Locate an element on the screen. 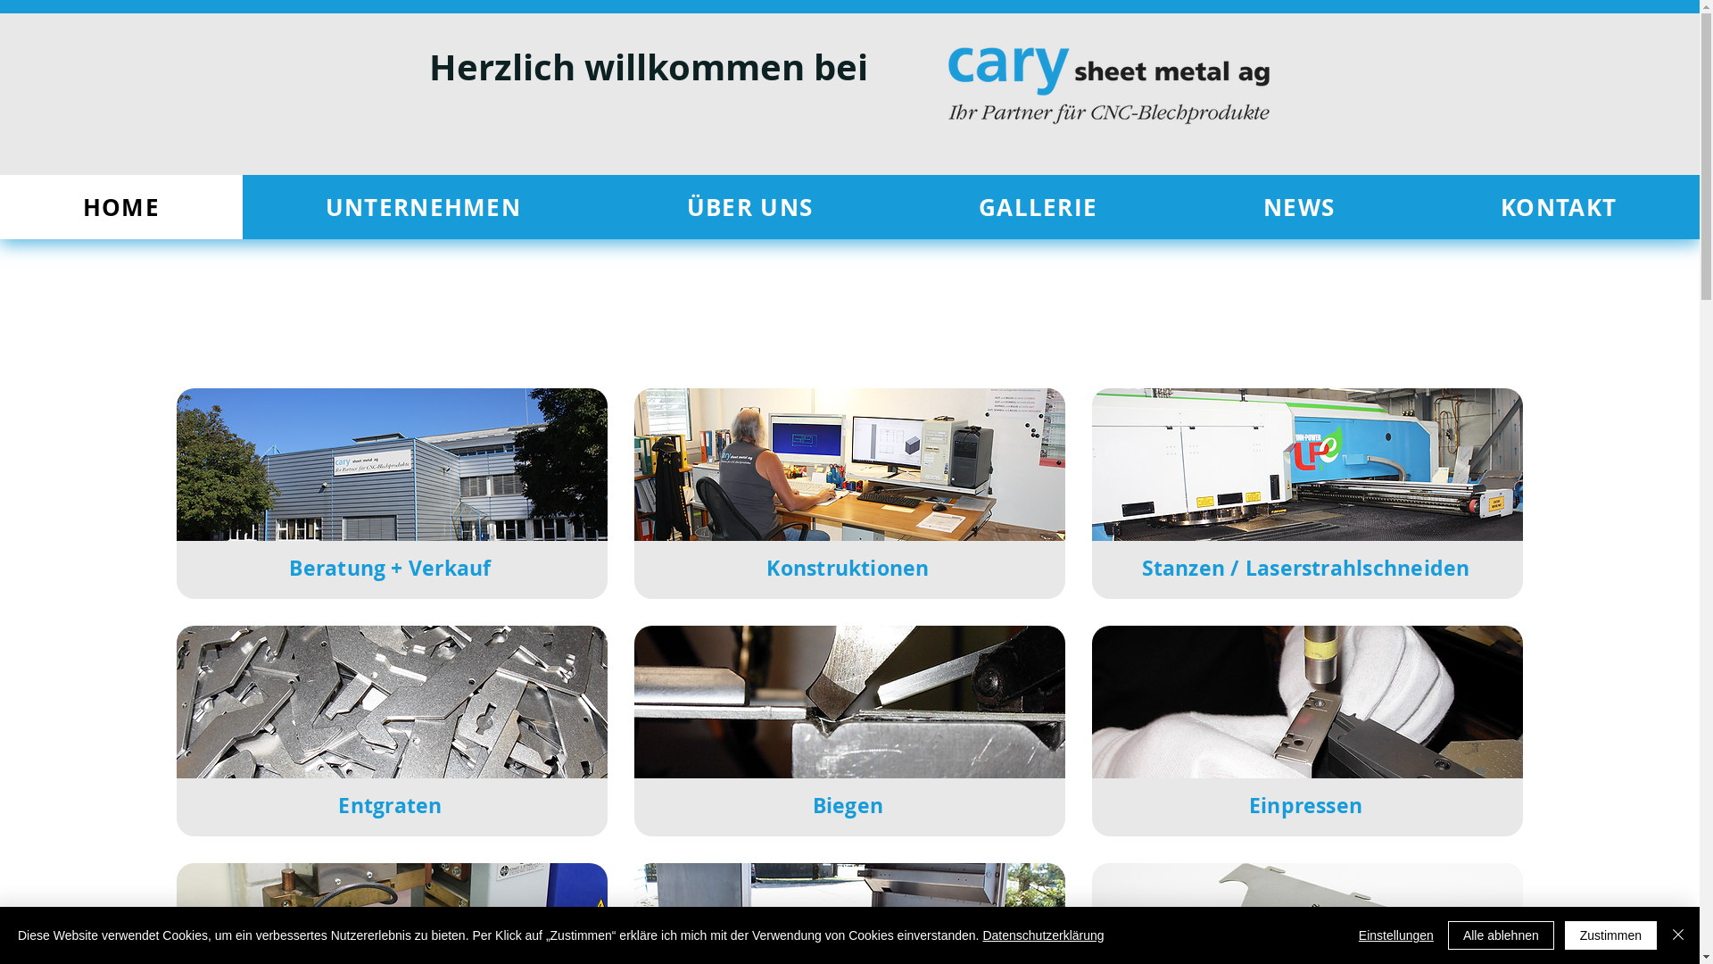 The height and width of the screenshot is (964, 1713). Stanzen / Laserstrahlschneiden is located at coordinates (1306, 568).